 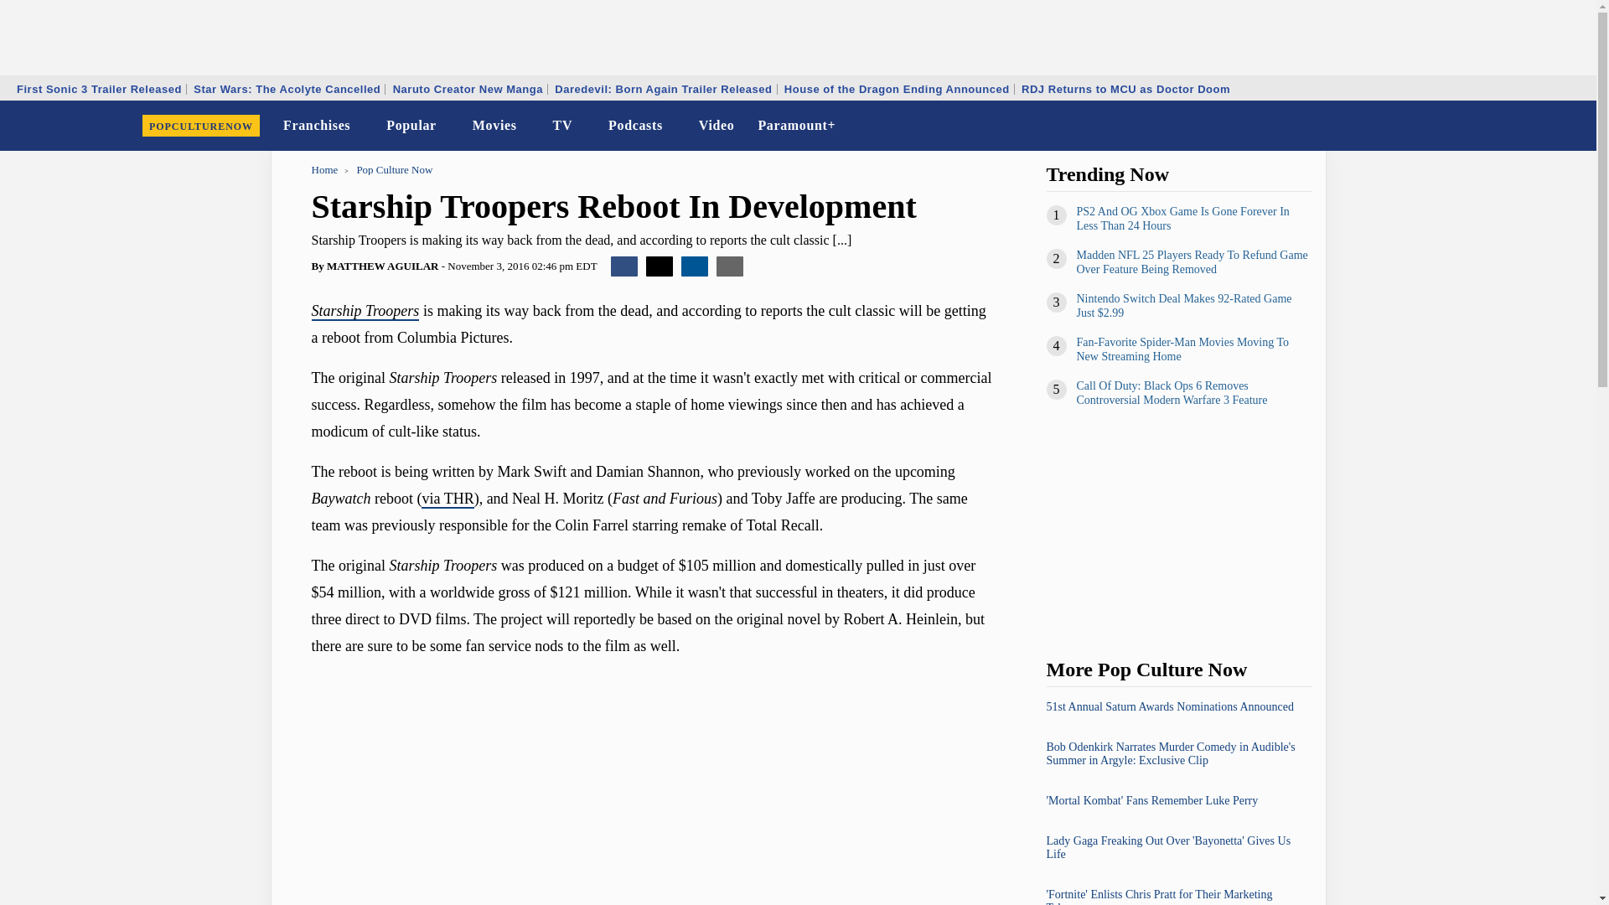 I want to click on Search, so click(x=1572, y=126).